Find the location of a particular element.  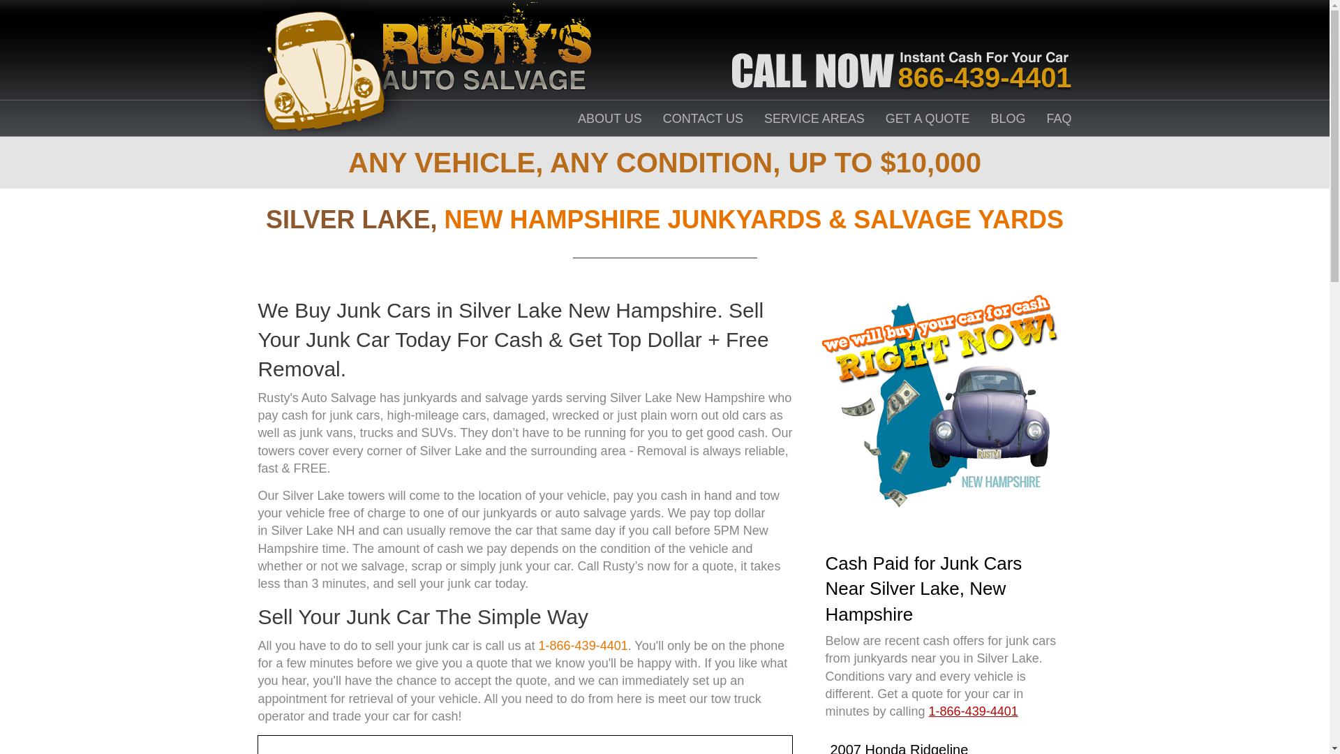

FAQ is located at coordinates (1059, 119).